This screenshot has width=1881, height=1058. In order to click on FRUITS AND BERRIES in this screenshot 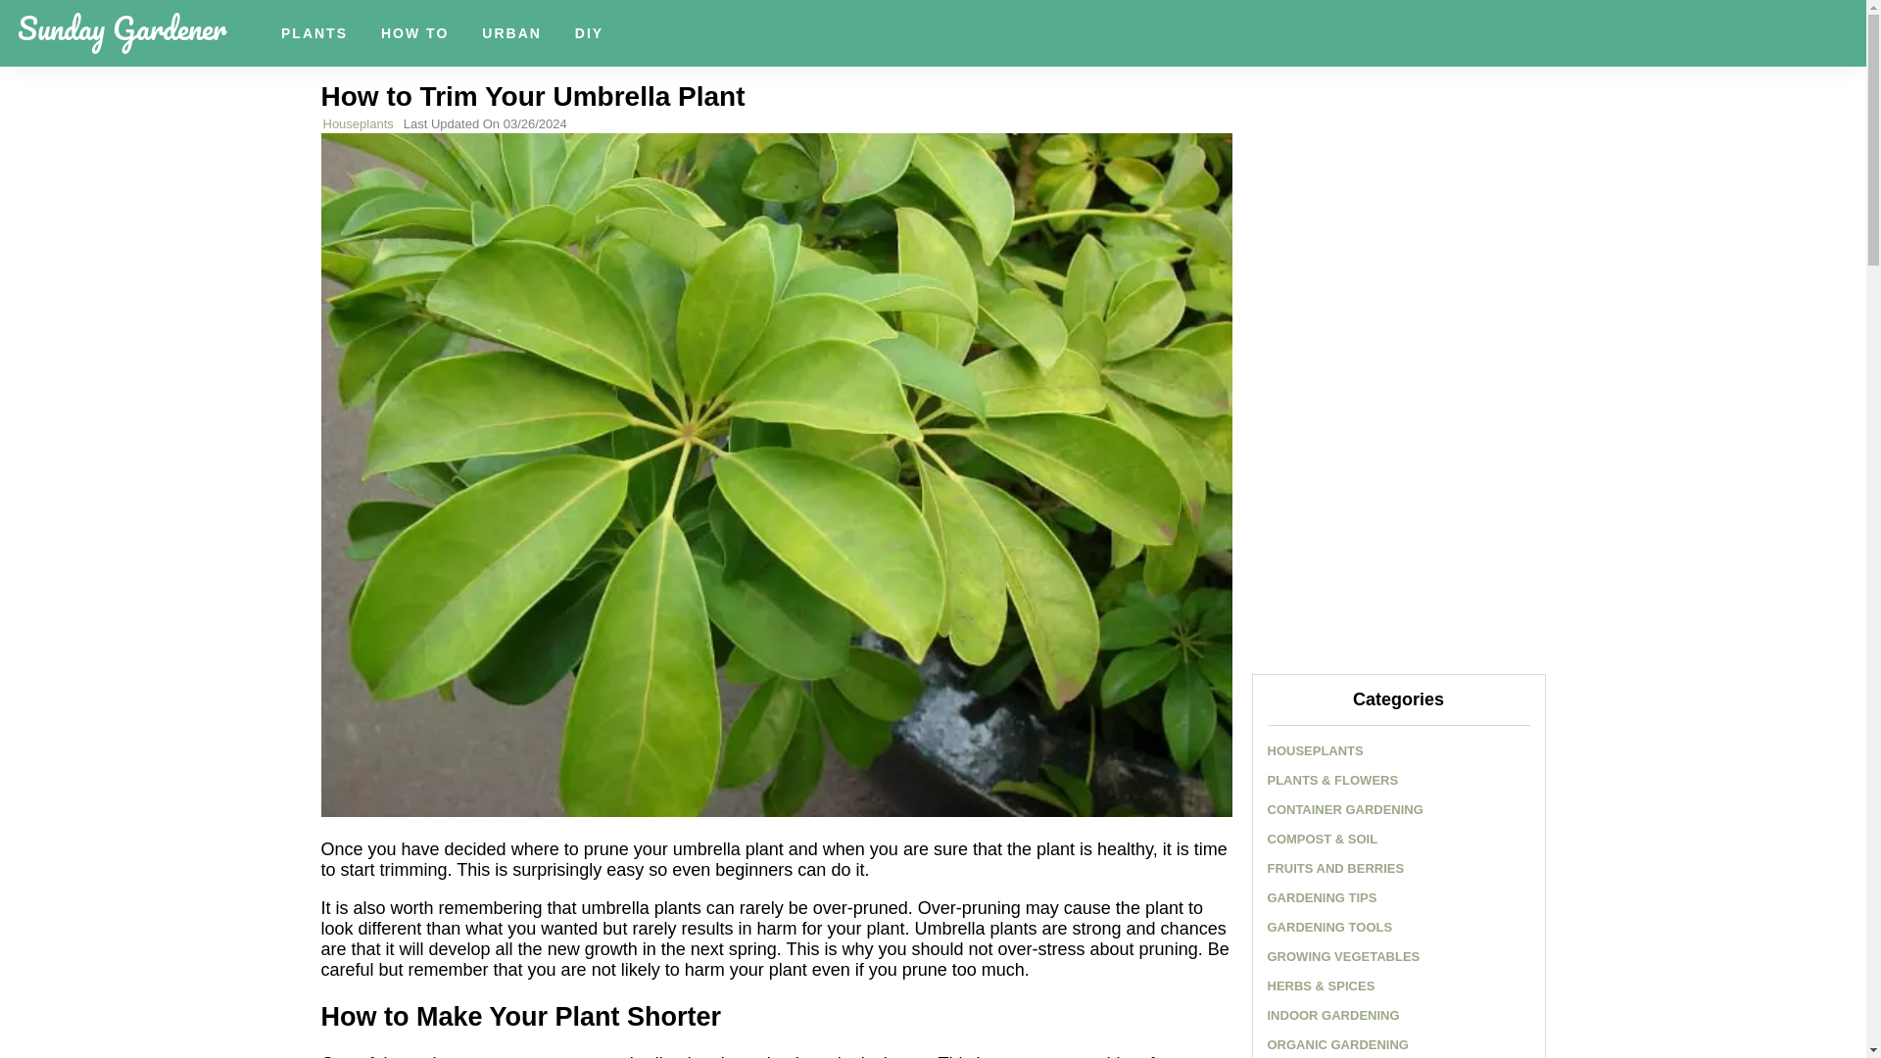, I will do `click(1336, 868)`.